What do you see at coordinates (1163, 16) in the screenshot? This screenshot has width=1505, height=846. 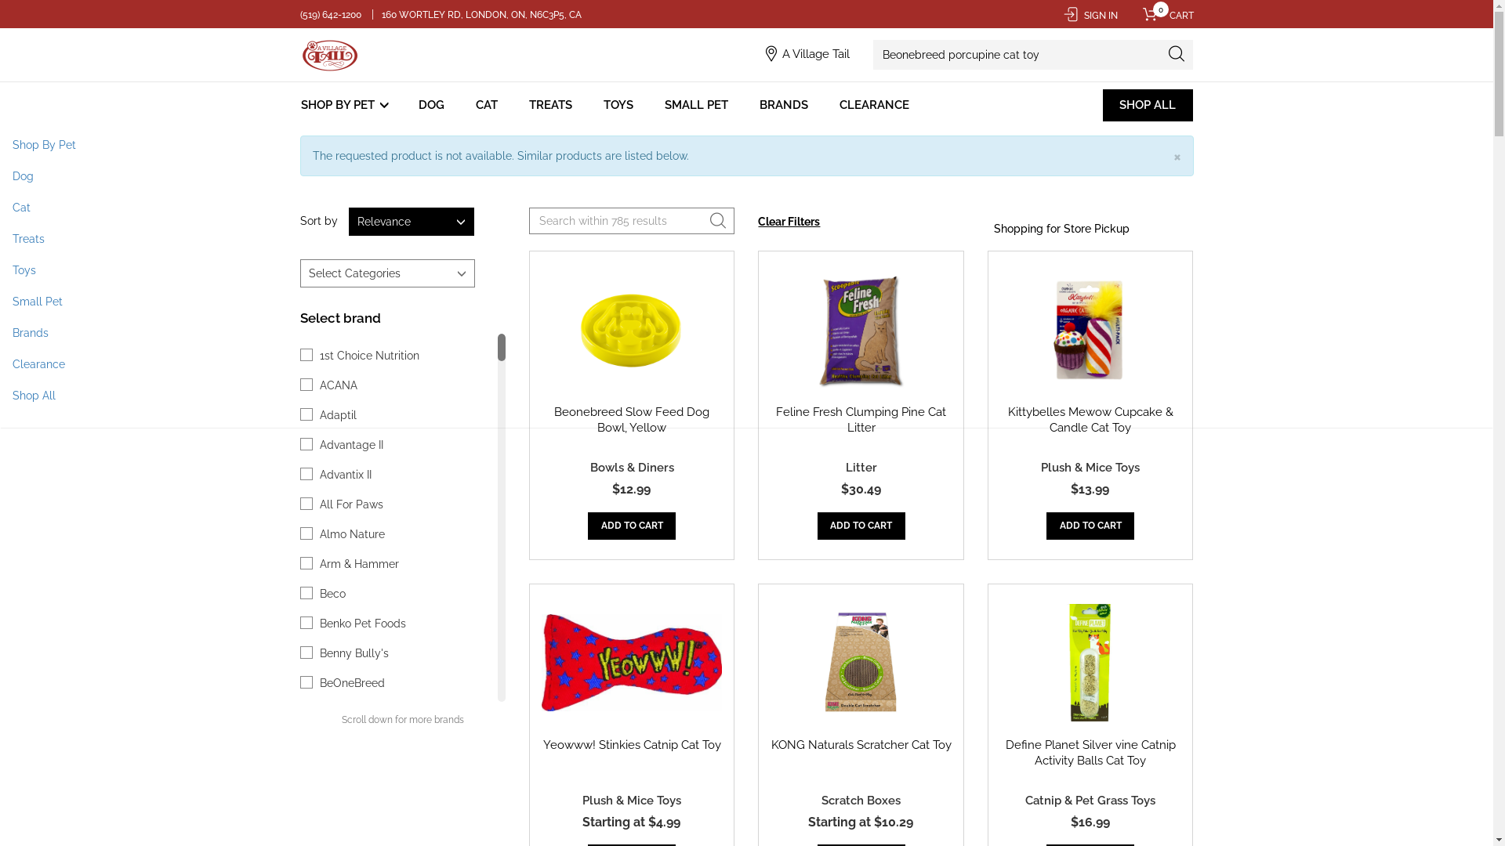 I see `0 CART` at bounding box center [1163, 16].